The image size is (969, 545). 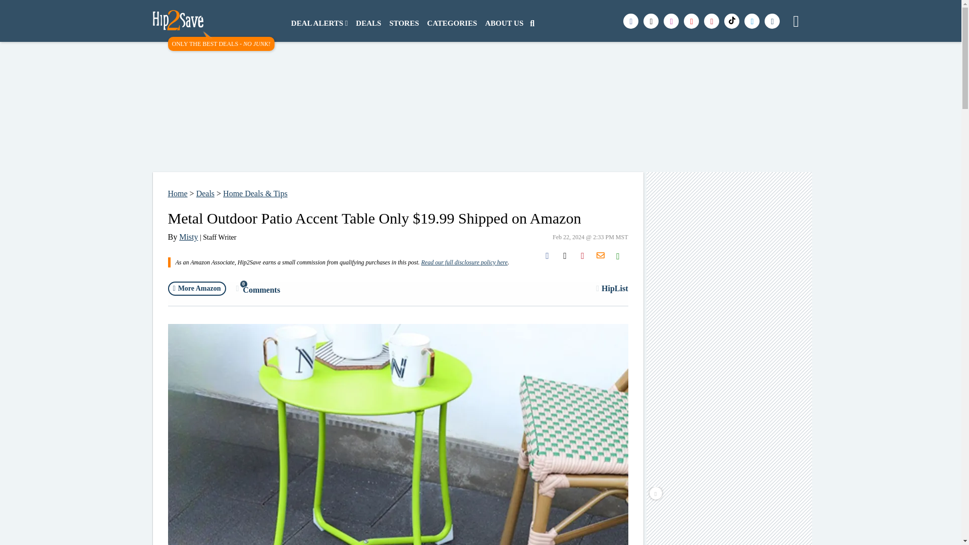 What do you see at coordinates (451, 23) in the screenshot?
I see `ABOUT US` at bounding box center [451, 23].